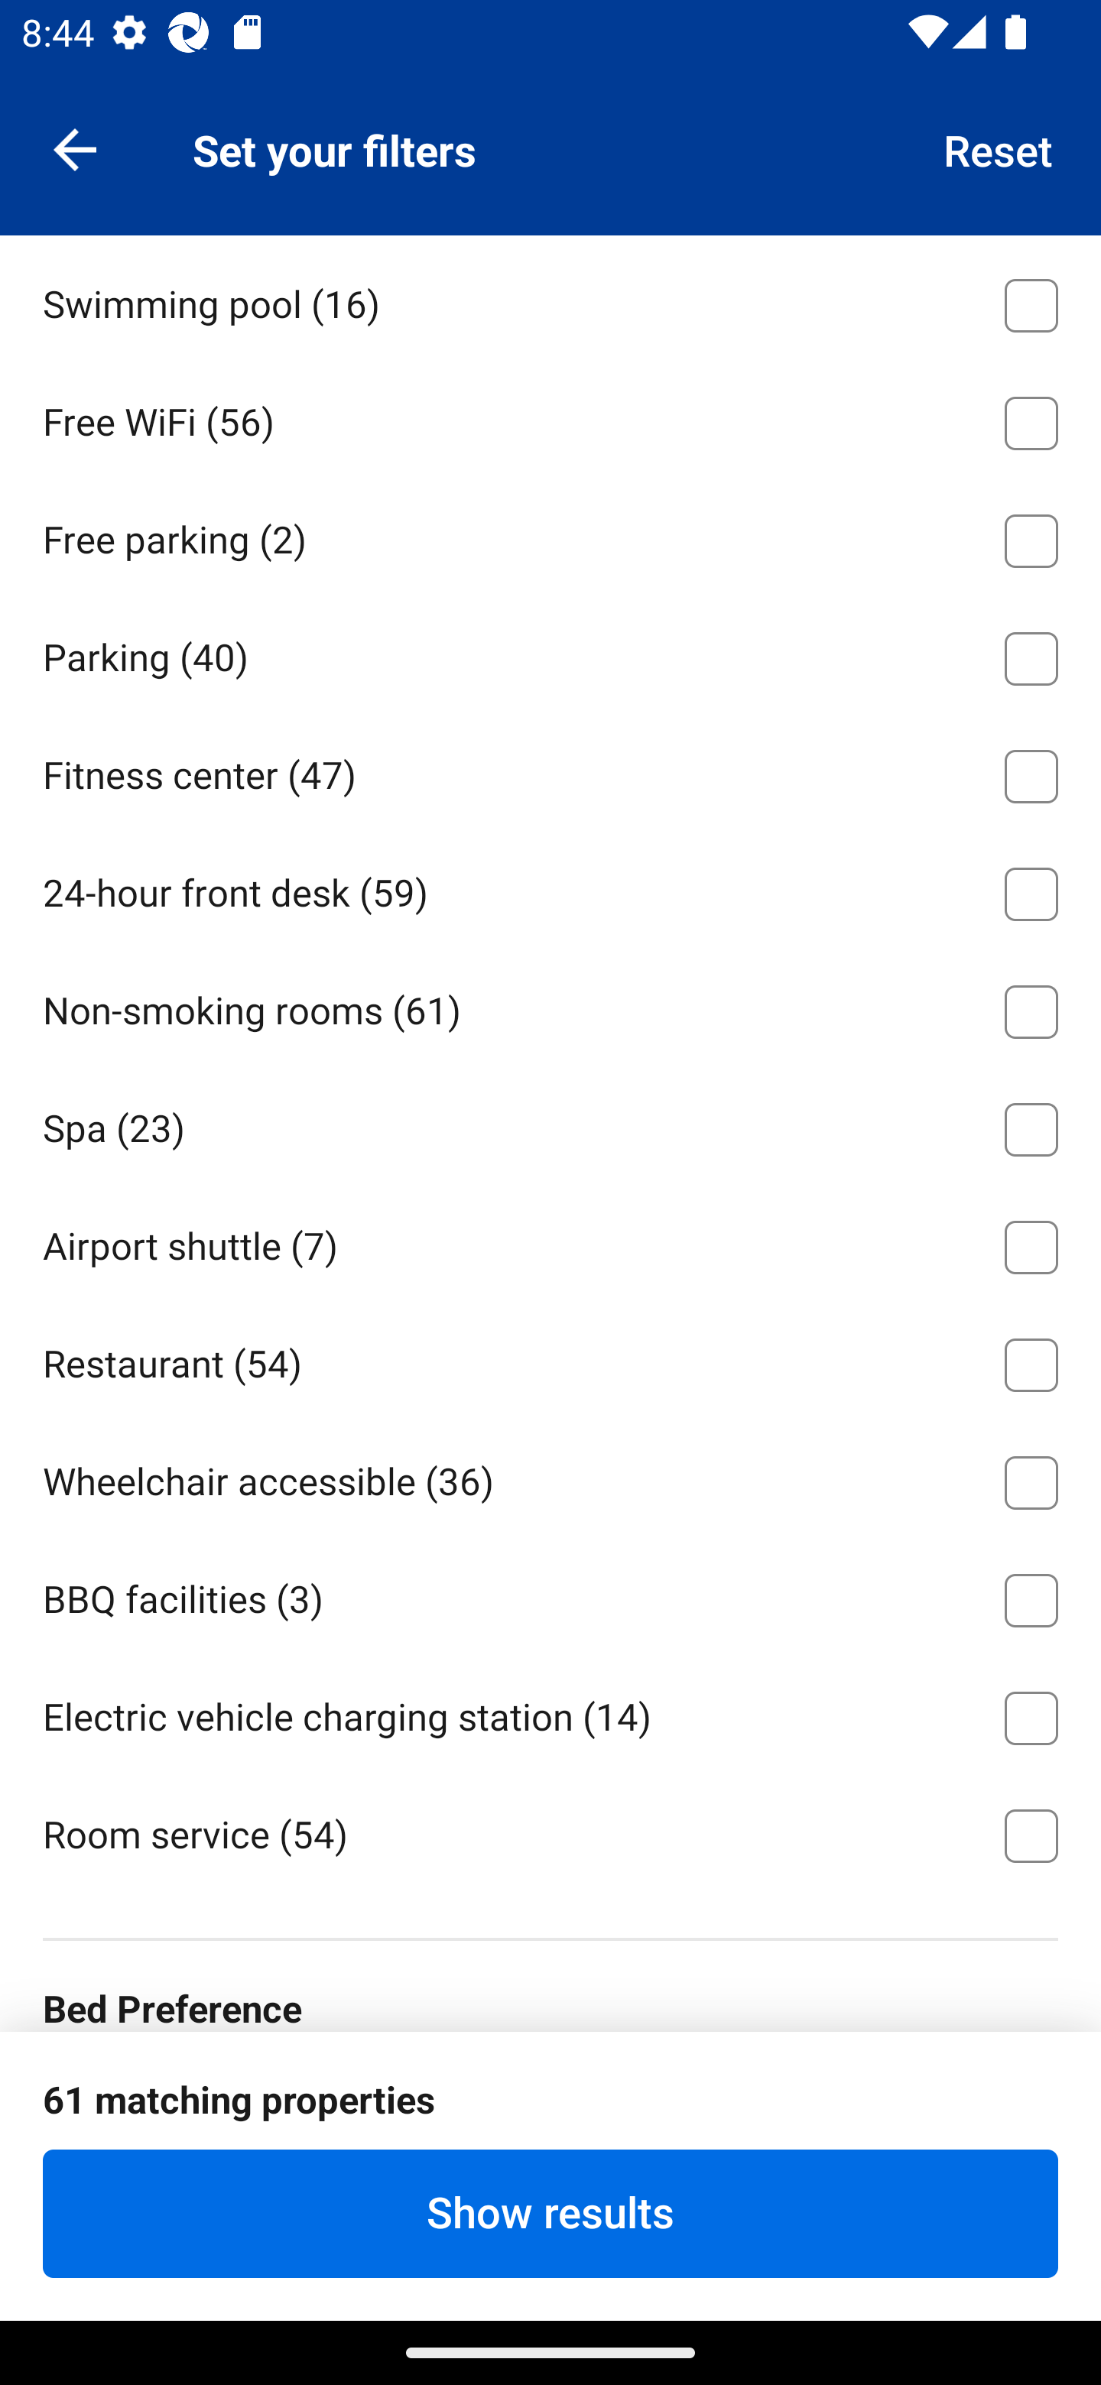 Image resolution: width=1101 pixels, height=2385 pixels. Describe the element at coordinates (550, 1124) in the screenshot. I see `Spa ⁦(23)` at that location.